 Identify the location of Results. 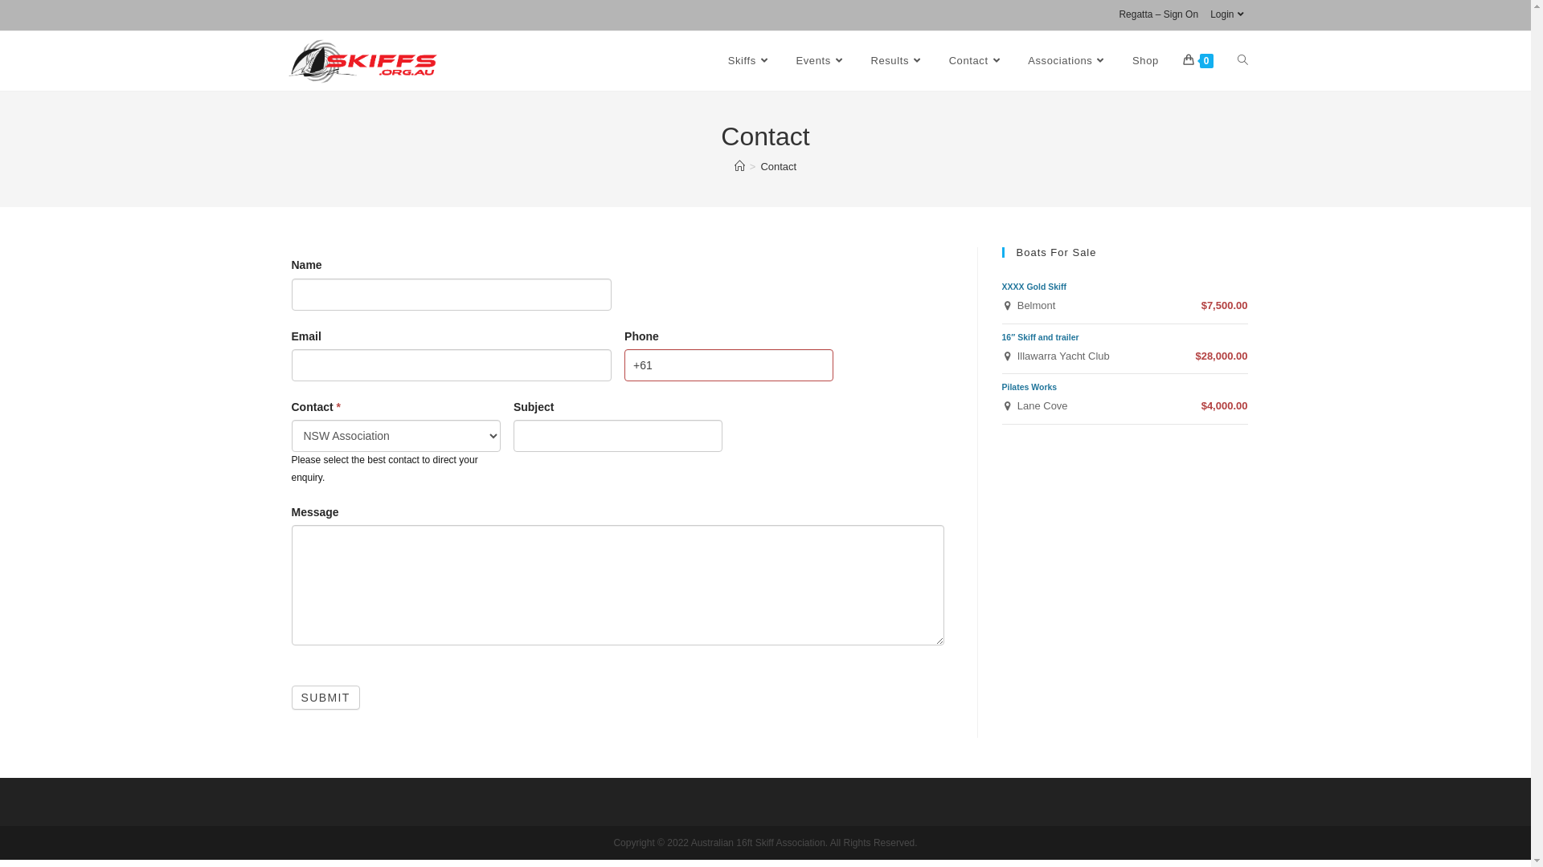
(897, 61).